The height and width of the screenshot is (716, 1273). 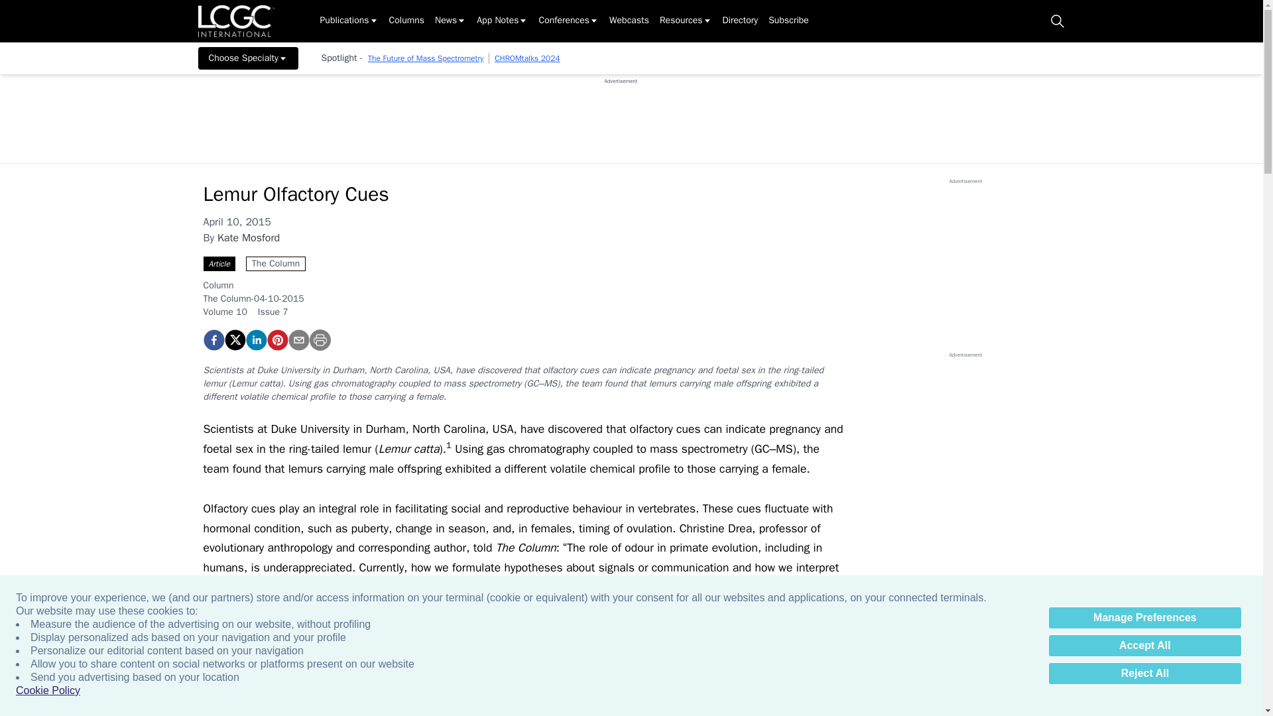 I want to click on Publications, so click(x=349, y=21).